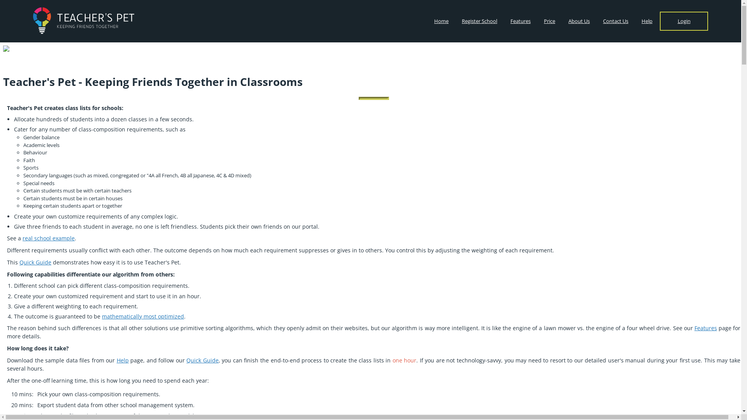  What do you see at coordinates (479, 21) in the screenshot?
I see `Register School` at bounding box center [479, 21].